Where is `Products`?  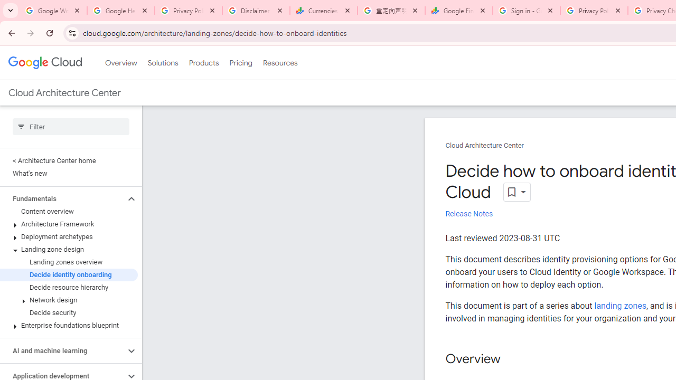 Products is located at coordinates (204, 63).